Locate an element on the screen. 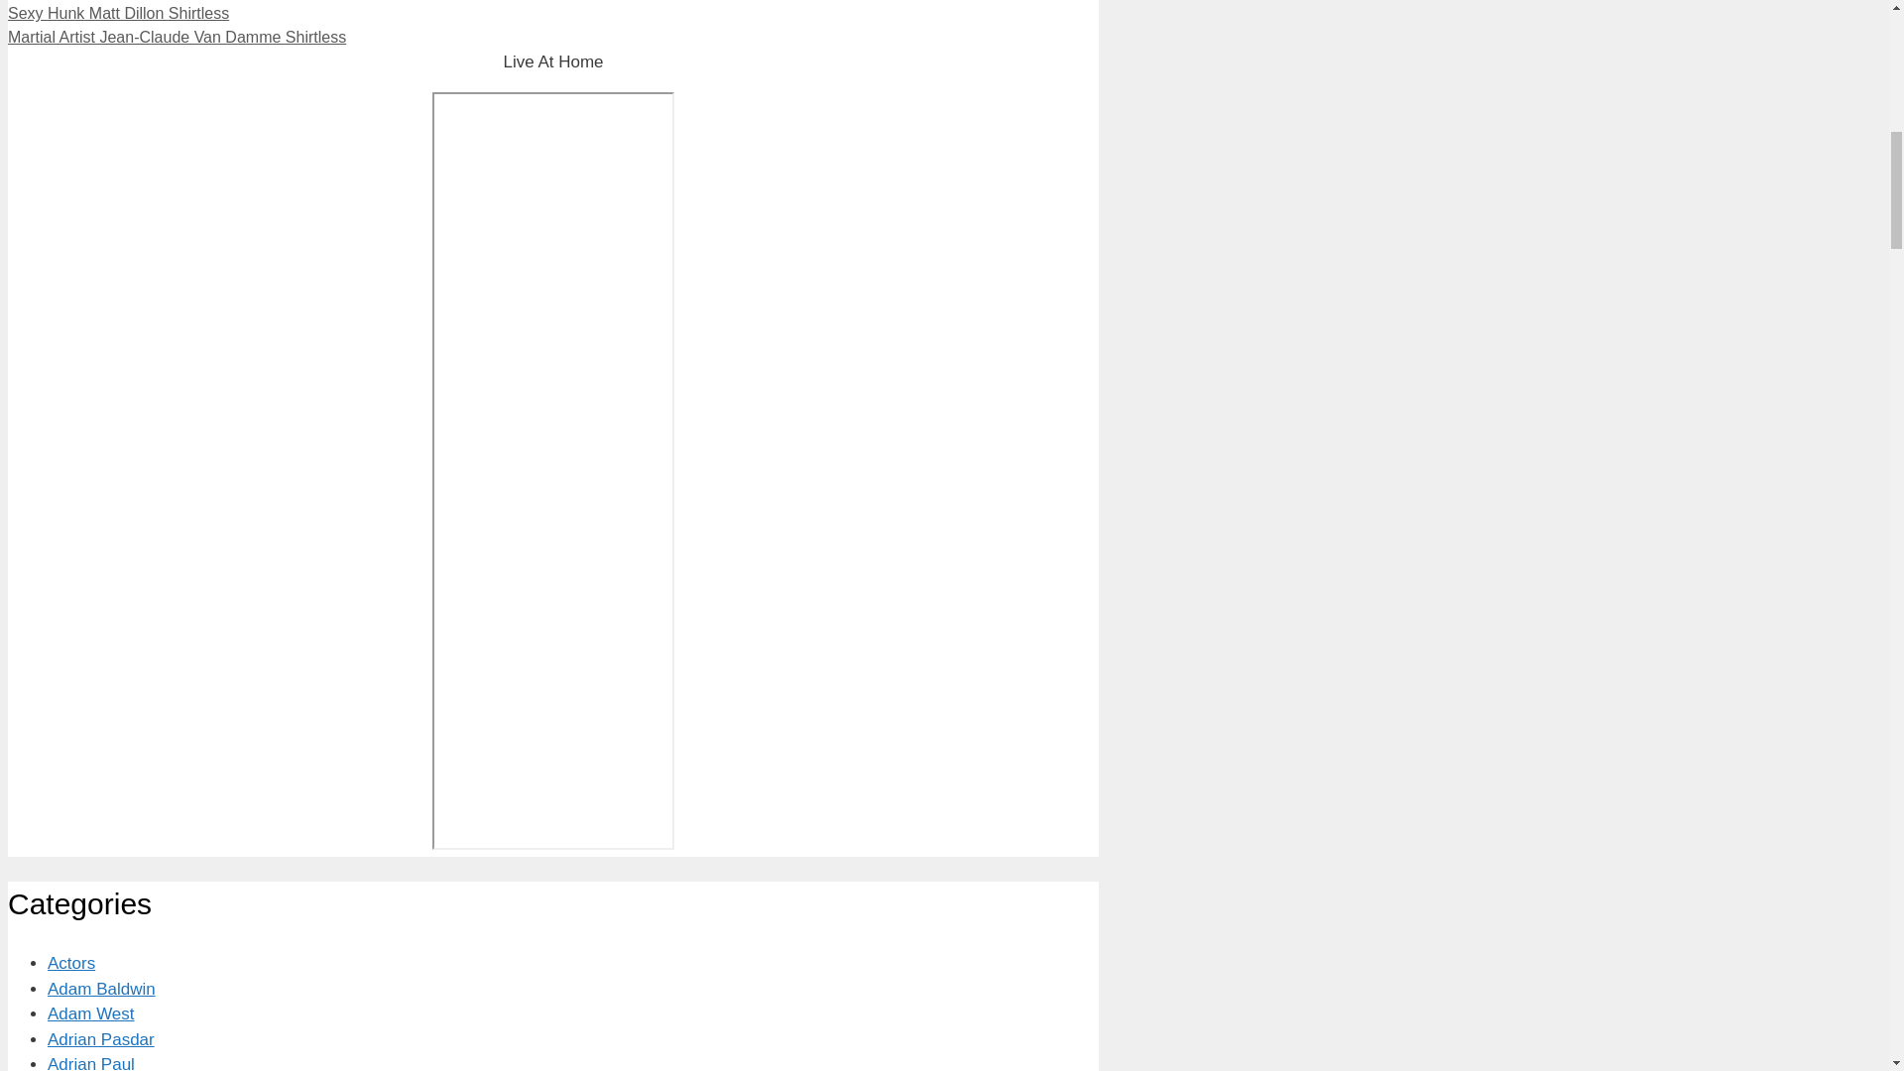  Next is located at coordinates (177, 38).